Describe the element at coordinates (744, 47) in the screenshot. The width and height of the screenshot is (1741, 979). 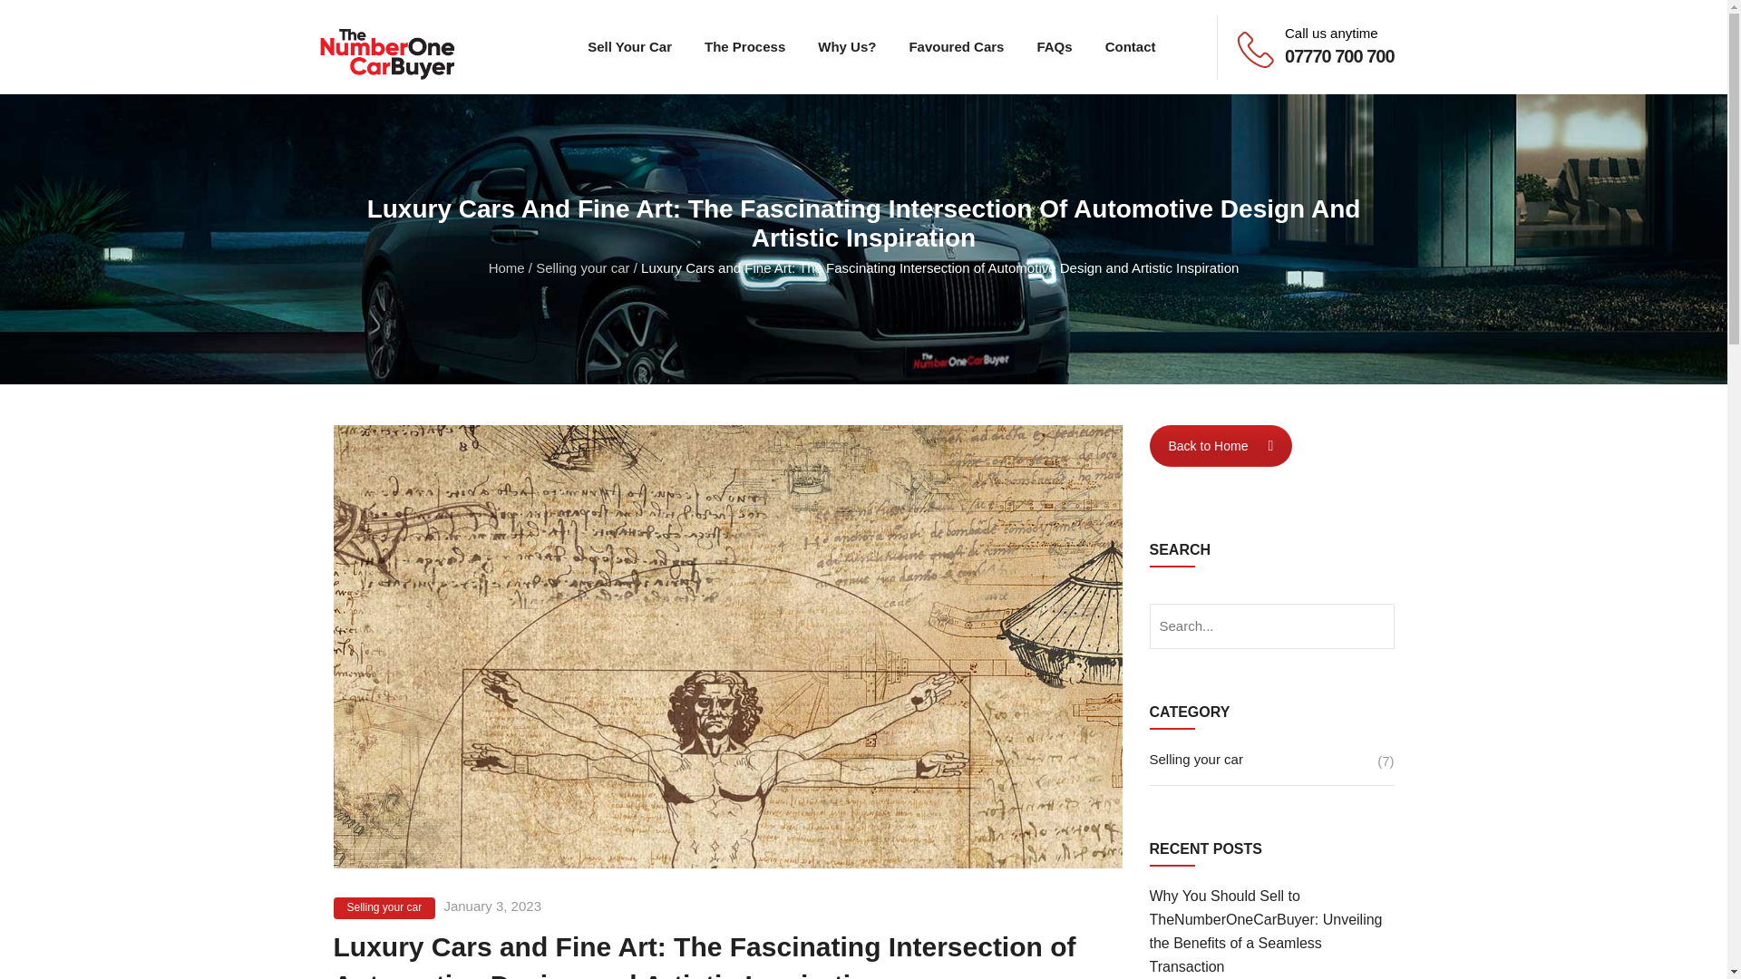
I see `The Process` at that location.